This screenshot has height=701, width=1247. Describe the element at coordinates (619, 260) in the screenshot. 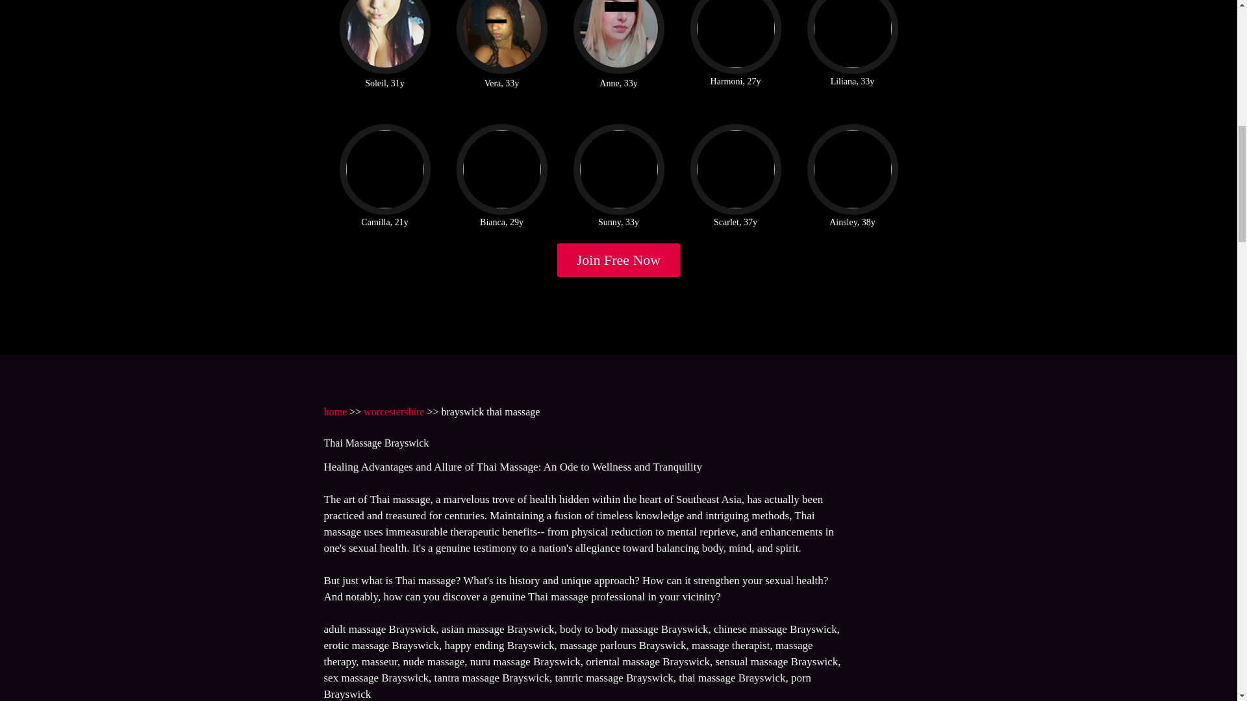

I see `Join Free Now` at that location.